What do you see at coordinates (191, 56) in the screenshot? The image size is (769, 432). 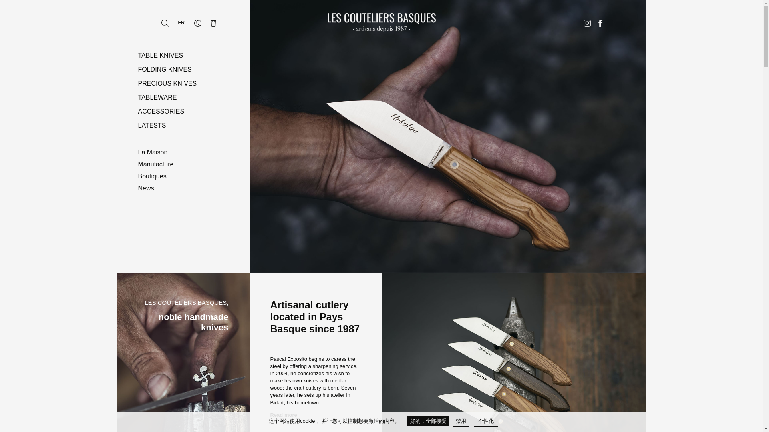 I see `TABLE KNIVES` at bounding box center [191, 56].